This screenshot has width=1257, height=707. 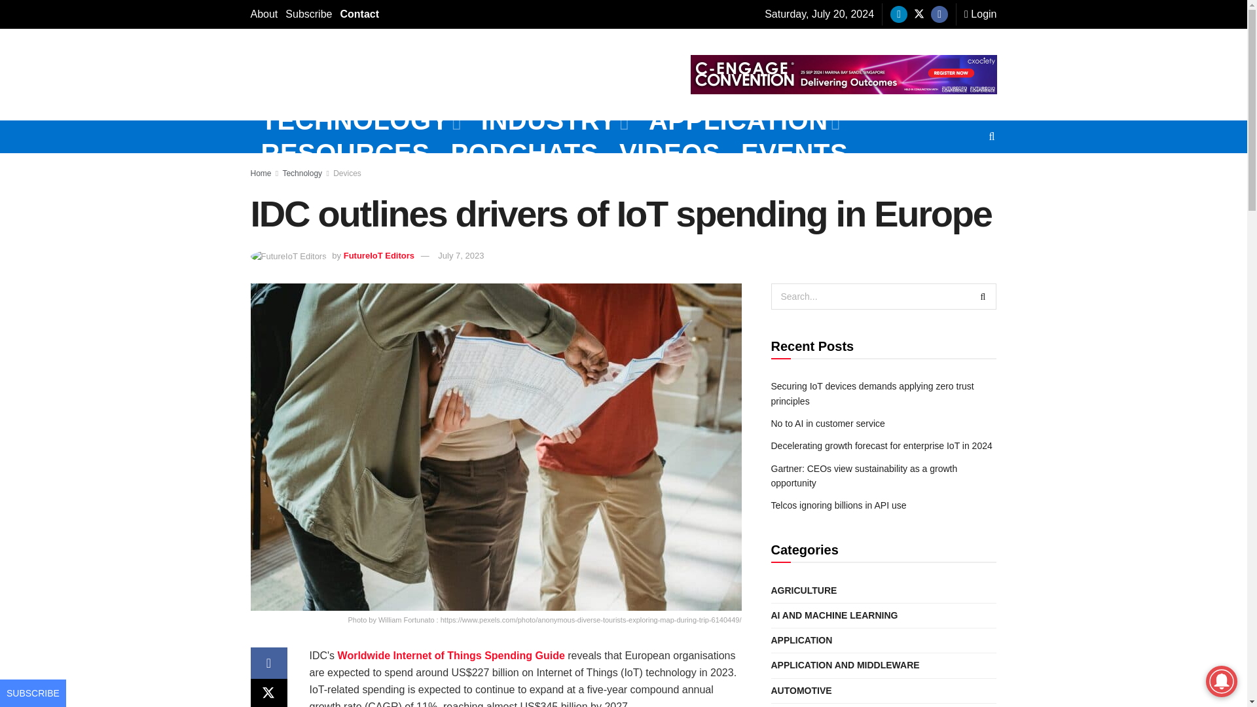 I want to click on Contact, so click(x=359, y=14).